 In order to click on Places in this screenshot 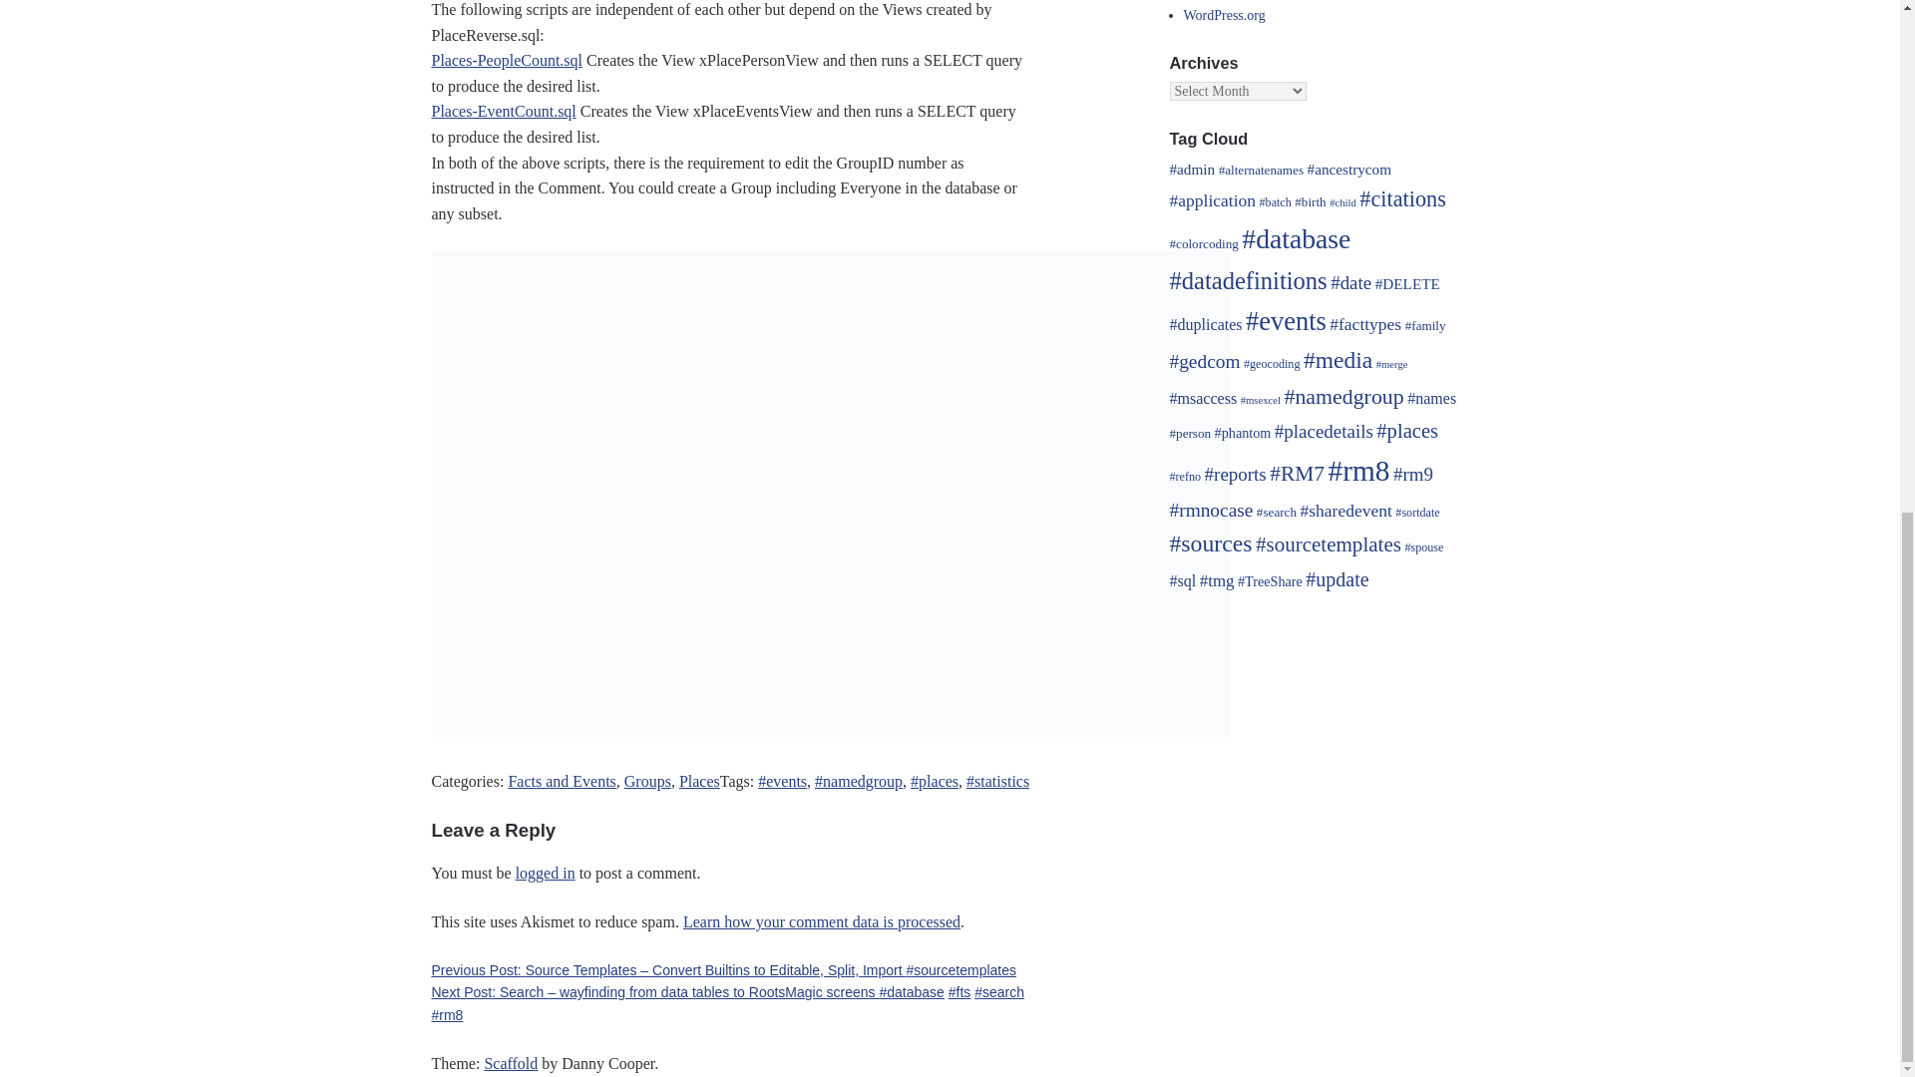, I will do `click(699, 781)`.